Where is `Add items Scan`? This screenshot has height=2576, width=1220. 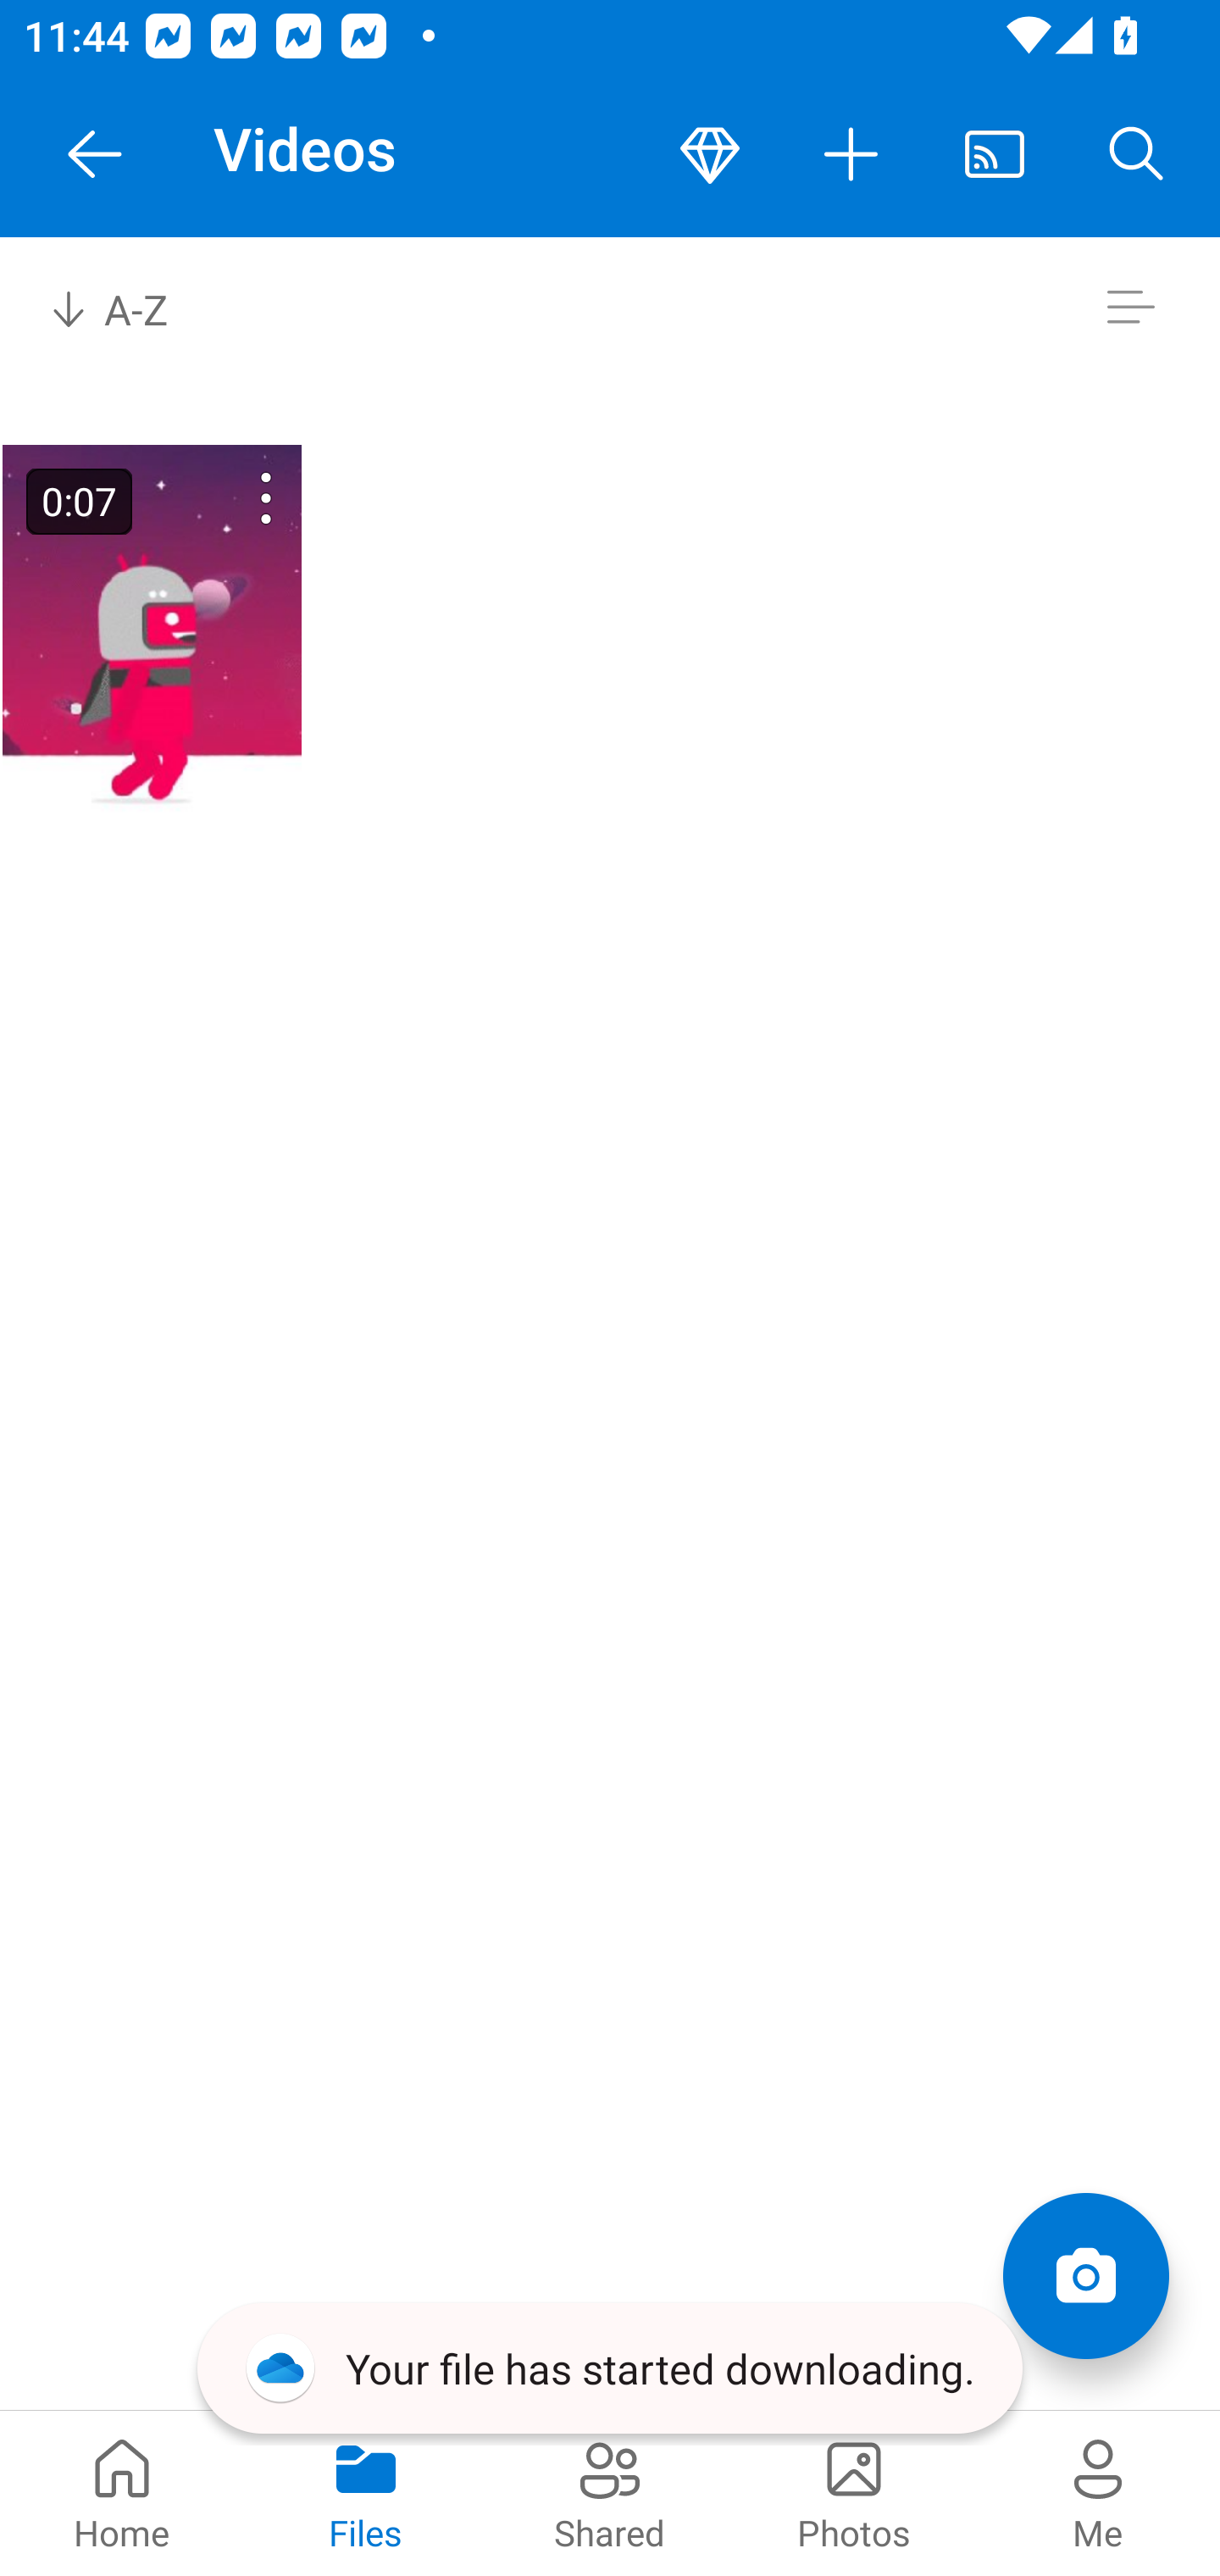
Add items Scan is located at coordinates (1085, 2276).